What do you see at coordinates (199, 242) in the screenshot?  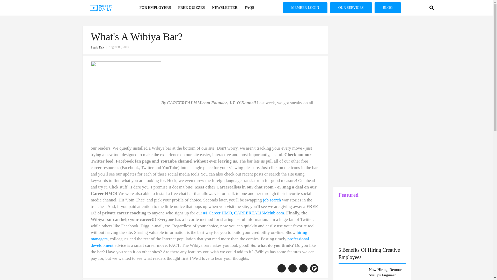 I see `professional development` at bounding box center [199, 242].